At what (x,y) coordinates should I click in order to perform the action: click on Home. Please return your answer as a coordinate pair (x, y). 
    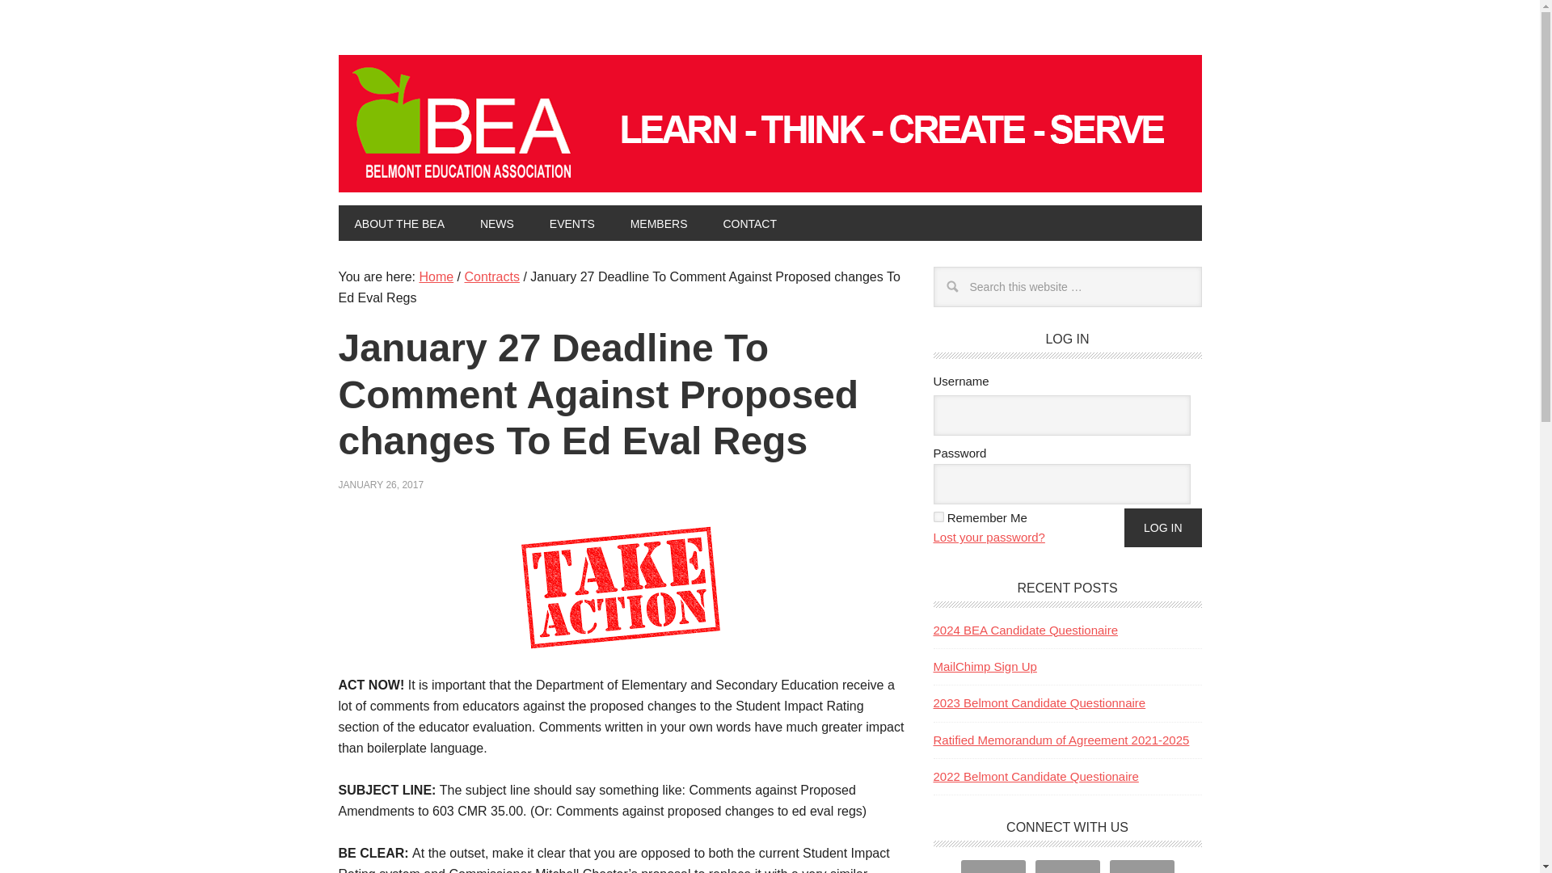
    Looking at the image, I should click on (436, 276).